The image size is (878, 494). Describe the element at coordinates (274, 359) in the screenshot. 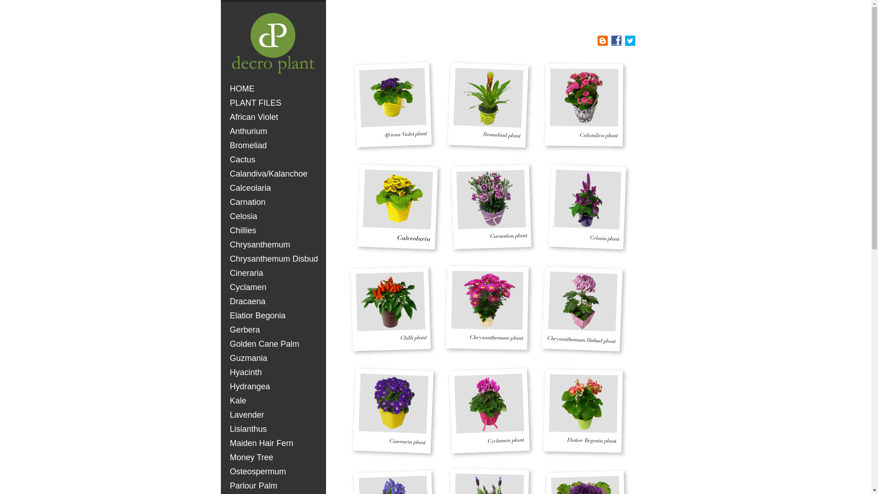

I see `Guzmania` at that location.